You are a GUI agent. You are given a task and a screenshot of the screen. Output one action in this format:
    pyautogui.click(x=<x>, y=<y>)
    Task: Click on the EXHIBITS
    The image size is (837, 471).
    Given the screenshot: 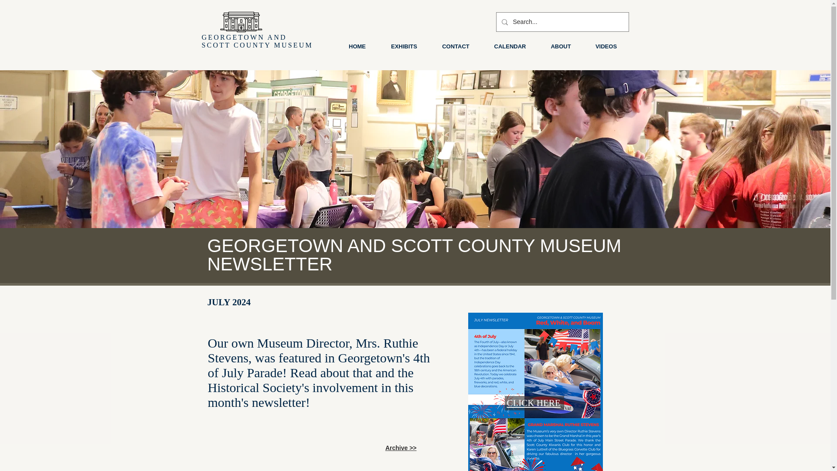 What is the action you would take?
    pyautogui.click(x=404, y=46)
    